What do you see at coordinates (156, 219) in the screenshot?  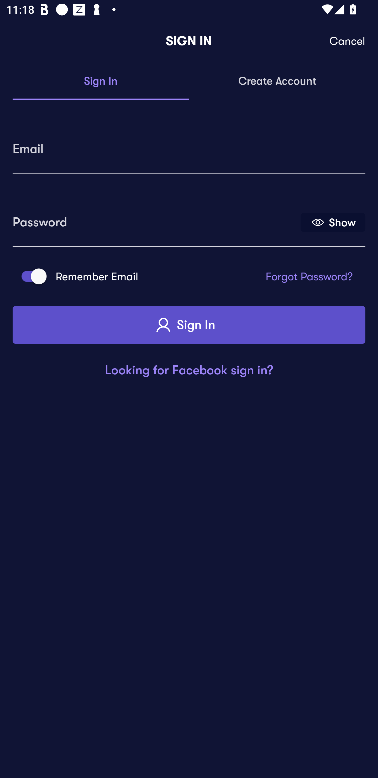 I see `Password` at bounding box center [156, 219].